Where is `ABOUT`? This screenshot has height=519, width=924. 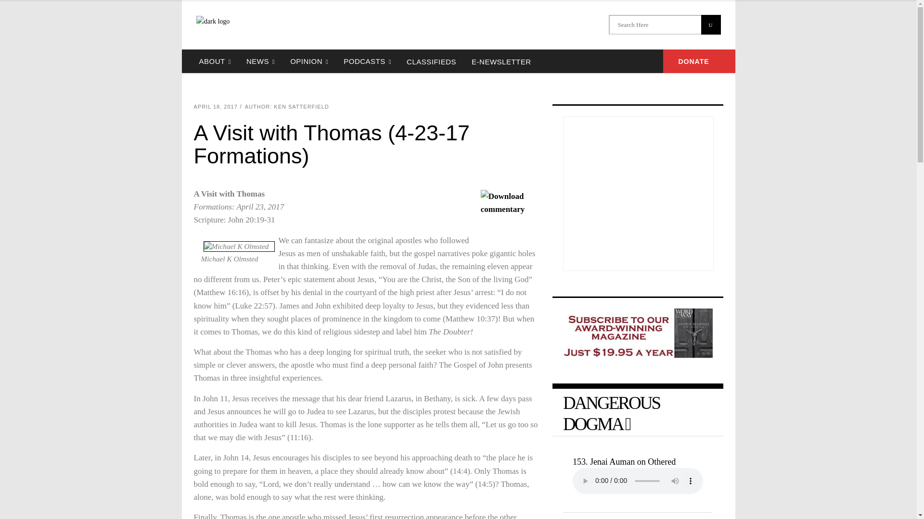 ABOUT is located at coordinates (215, 61).